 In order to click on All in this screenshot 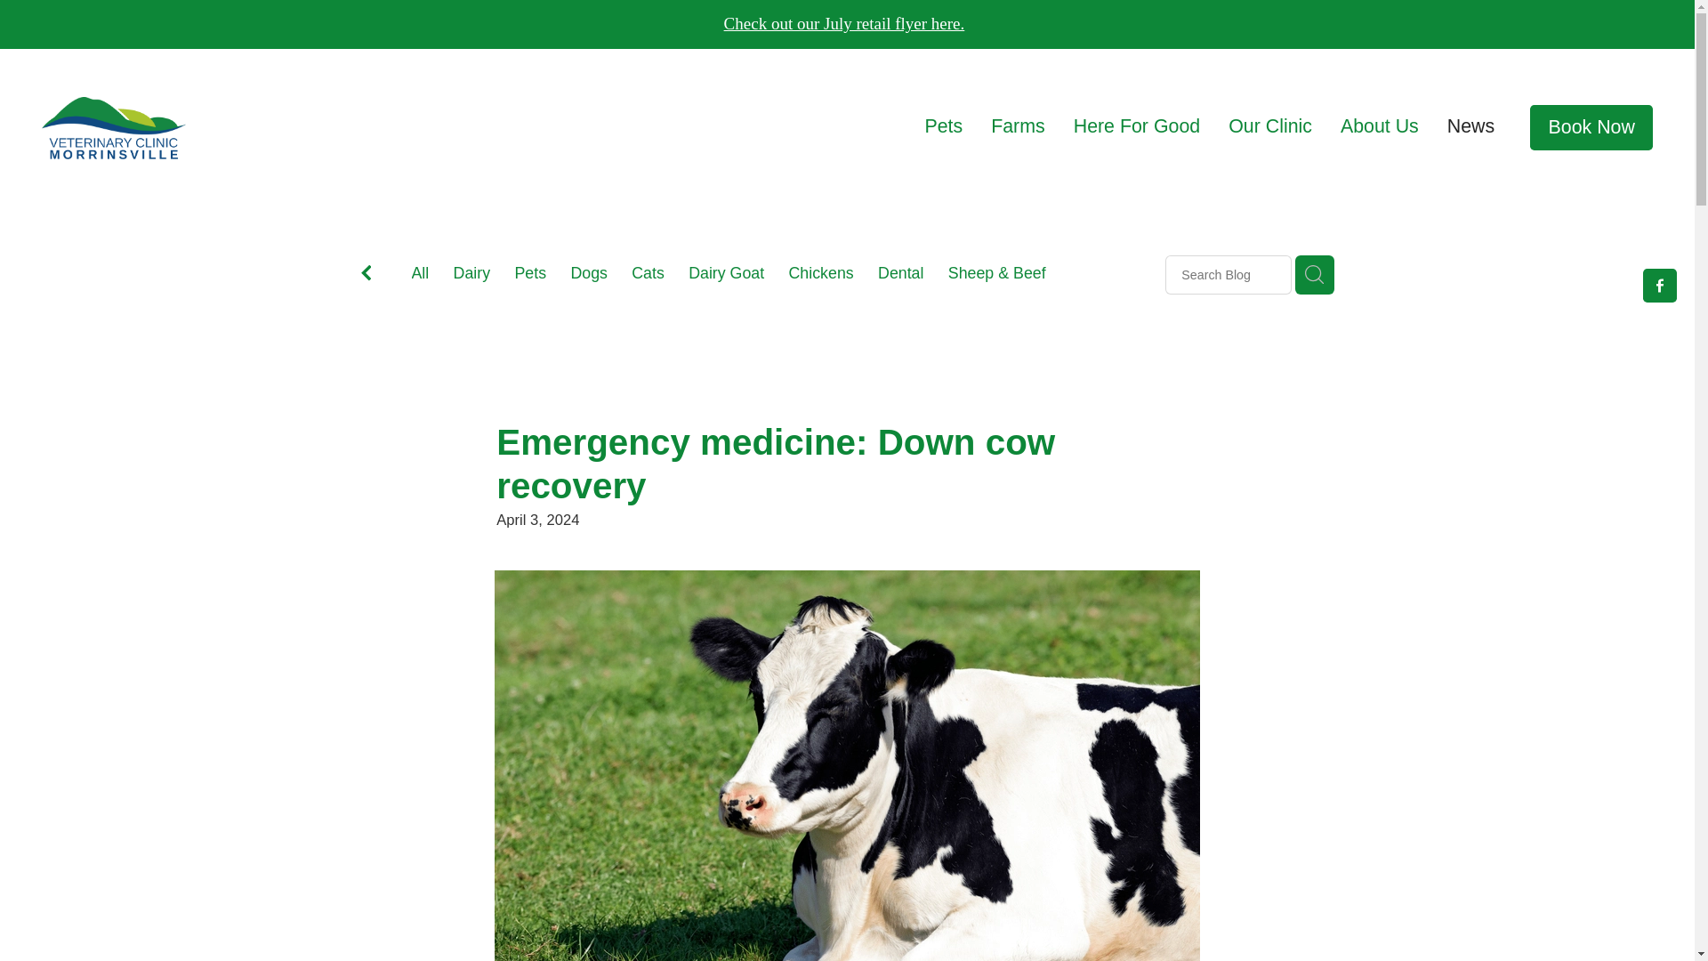, I will do `click(420, 273)`.